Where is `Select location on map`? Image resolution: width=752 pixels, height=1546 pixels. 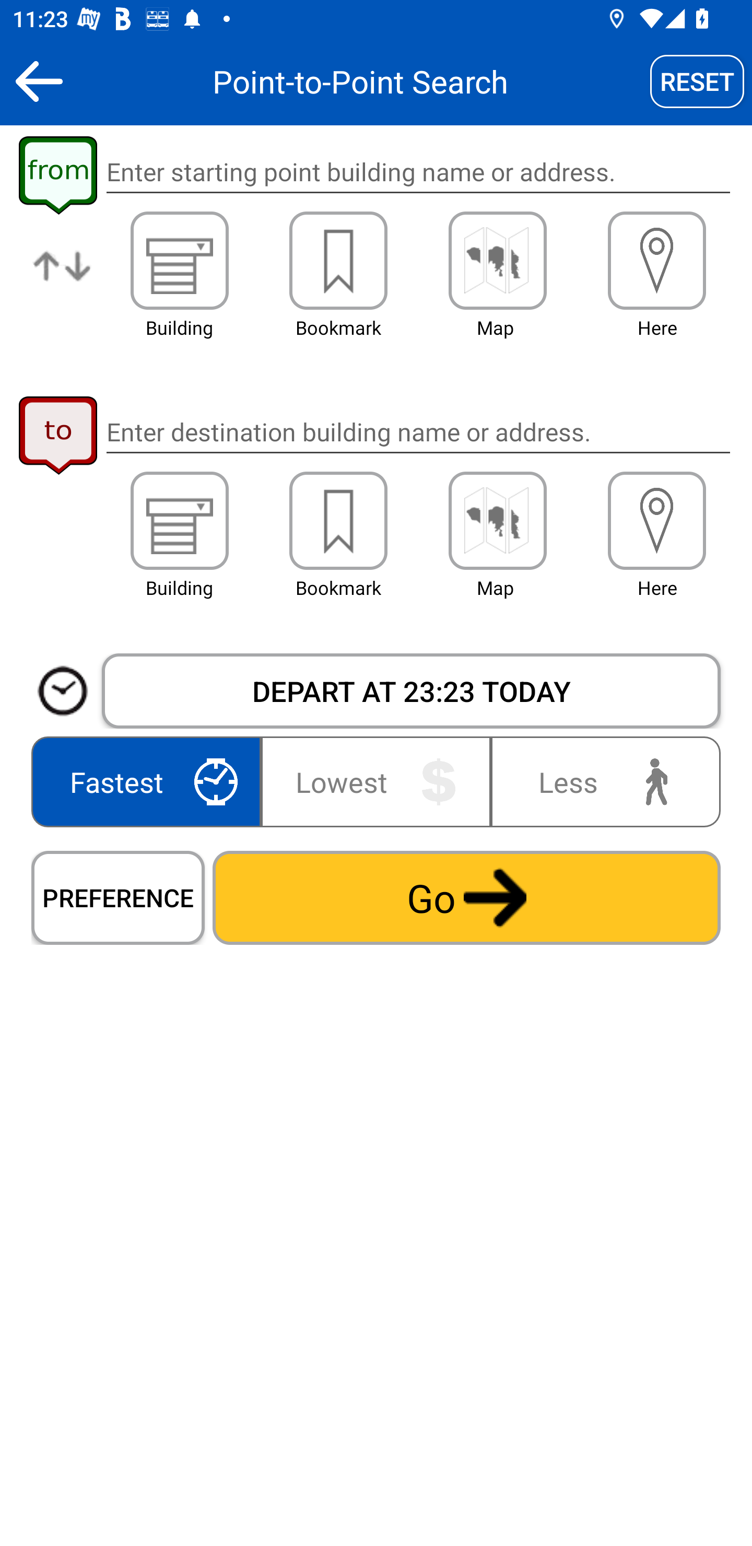 Select location on map is located at coordinates (497, 521).